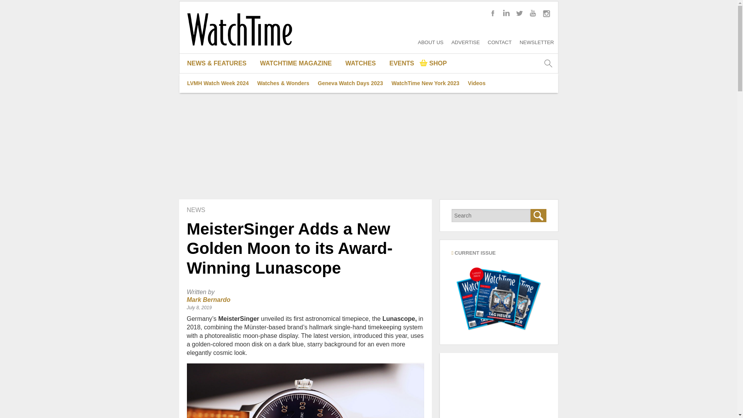  Describe the element at coordinates (364, 63) in the screenshot. I see `WATCHES` at that location.